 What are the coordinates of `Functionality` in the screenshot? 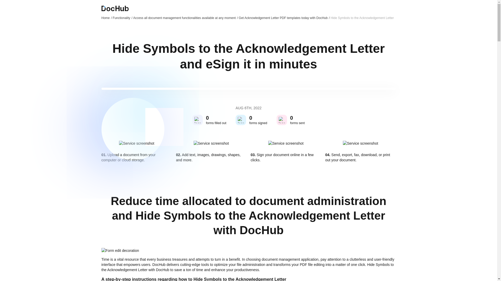 It's located at (122, 18).